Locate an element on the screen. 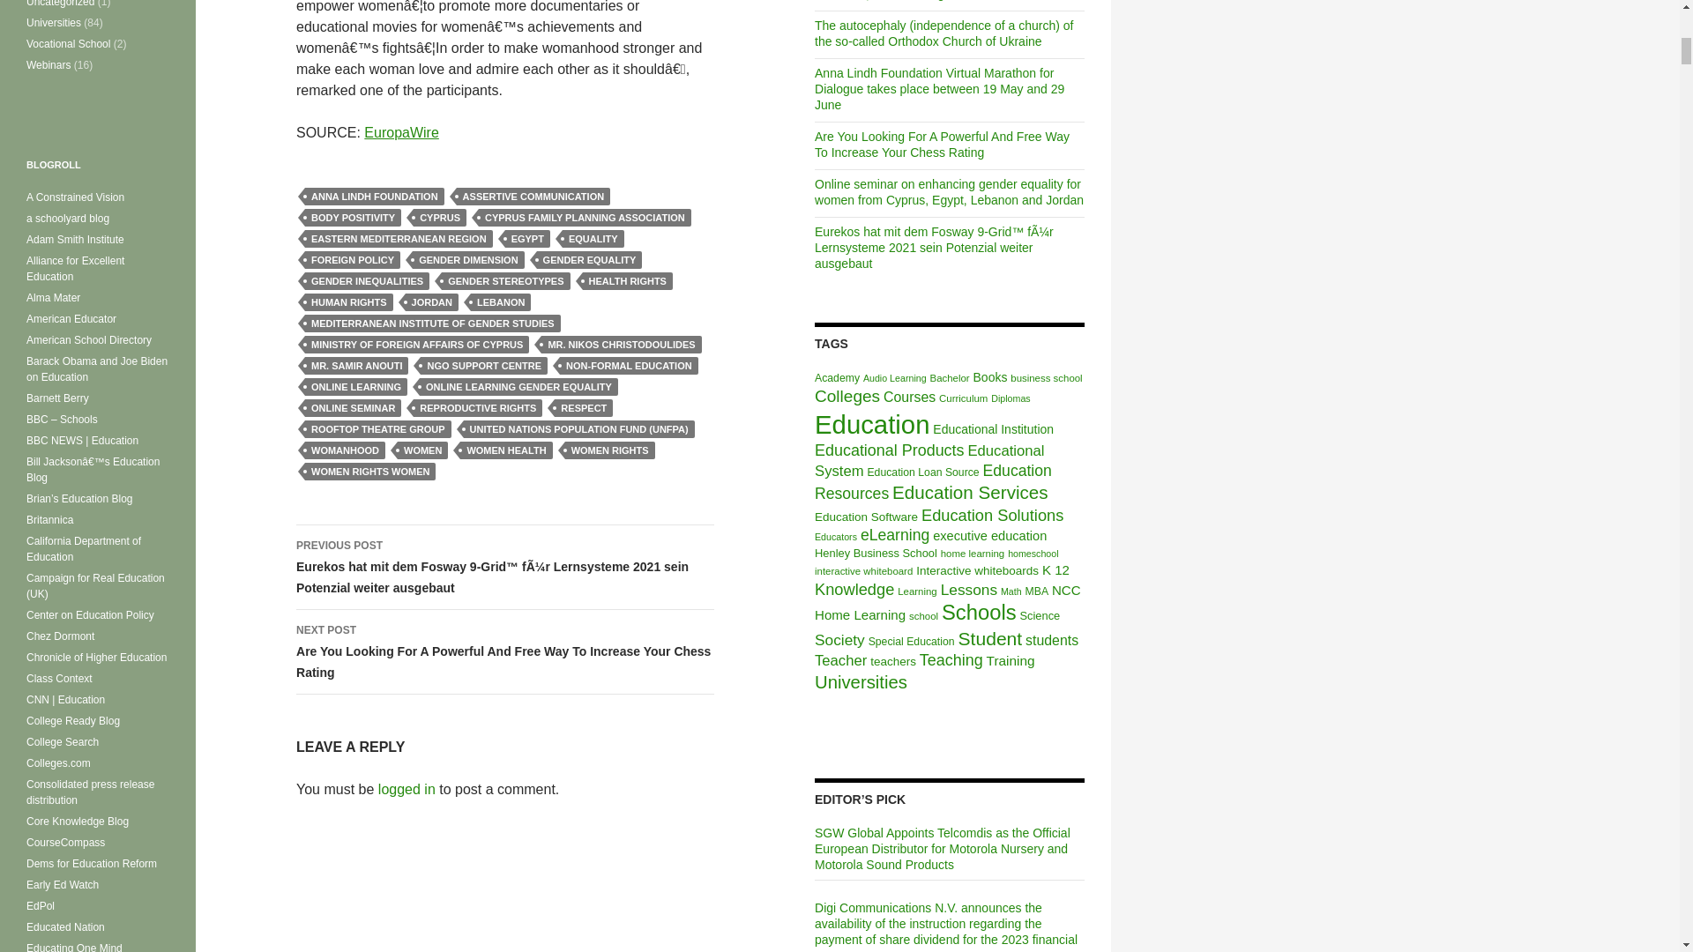  EASTERN MEDITERRANEAN REGION is located at coordinates (399, 238).